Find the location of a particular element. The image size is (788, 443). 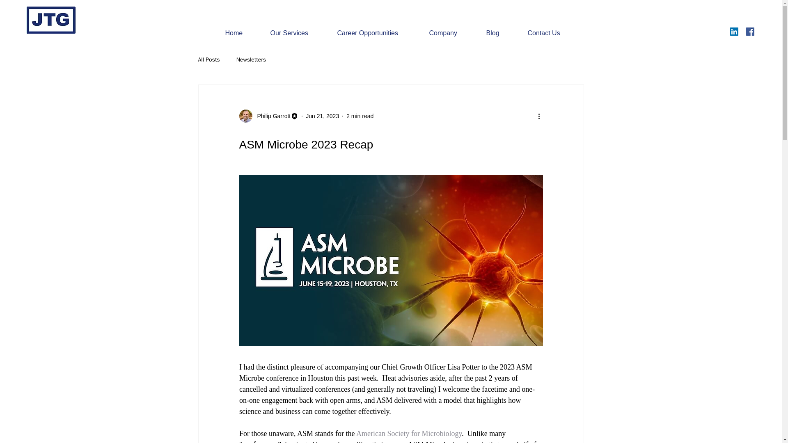

Jun 21, 2023 is located at coordinates (322, 116).